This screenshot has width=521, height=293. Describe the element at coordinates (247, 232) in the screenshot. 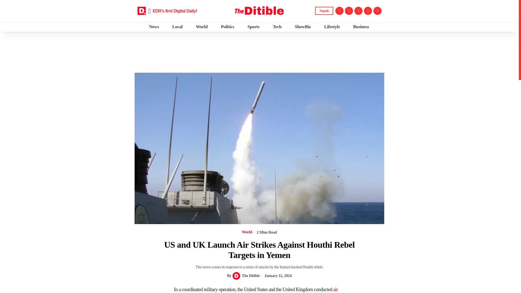

I see `World` at that location.